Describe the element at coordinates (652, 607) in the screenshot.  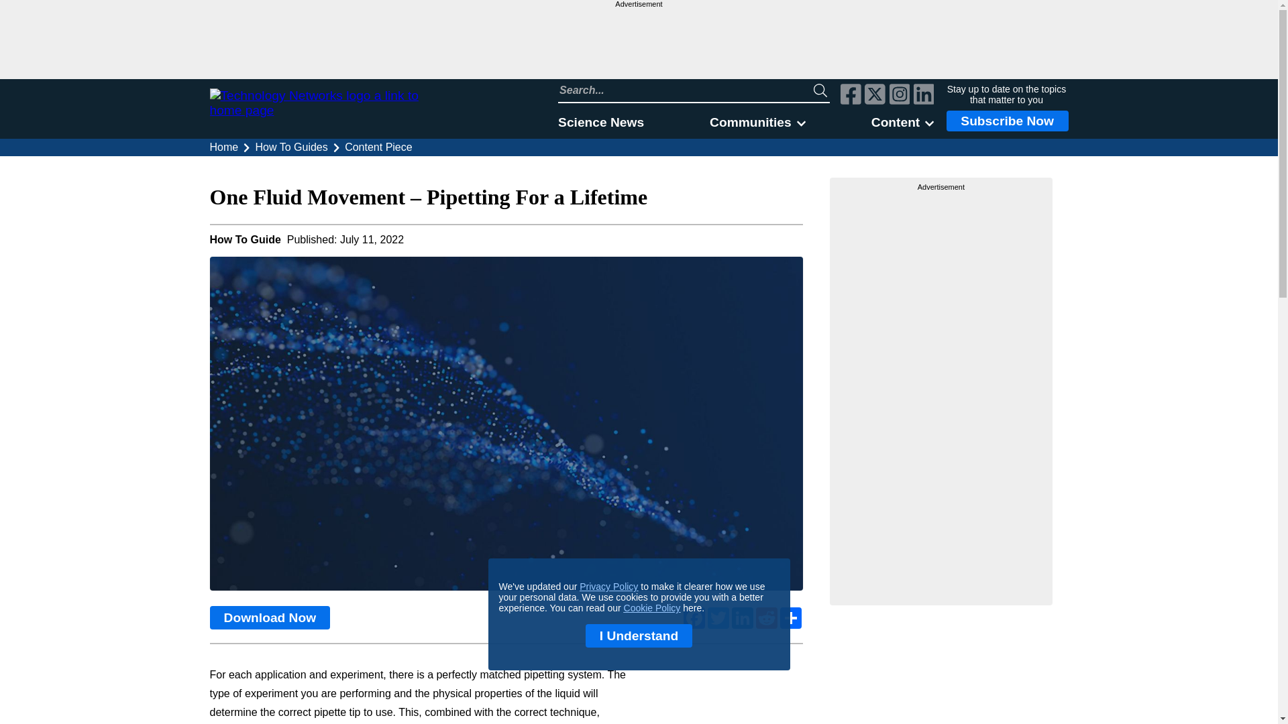
I see `Cookie Policy` at that location.